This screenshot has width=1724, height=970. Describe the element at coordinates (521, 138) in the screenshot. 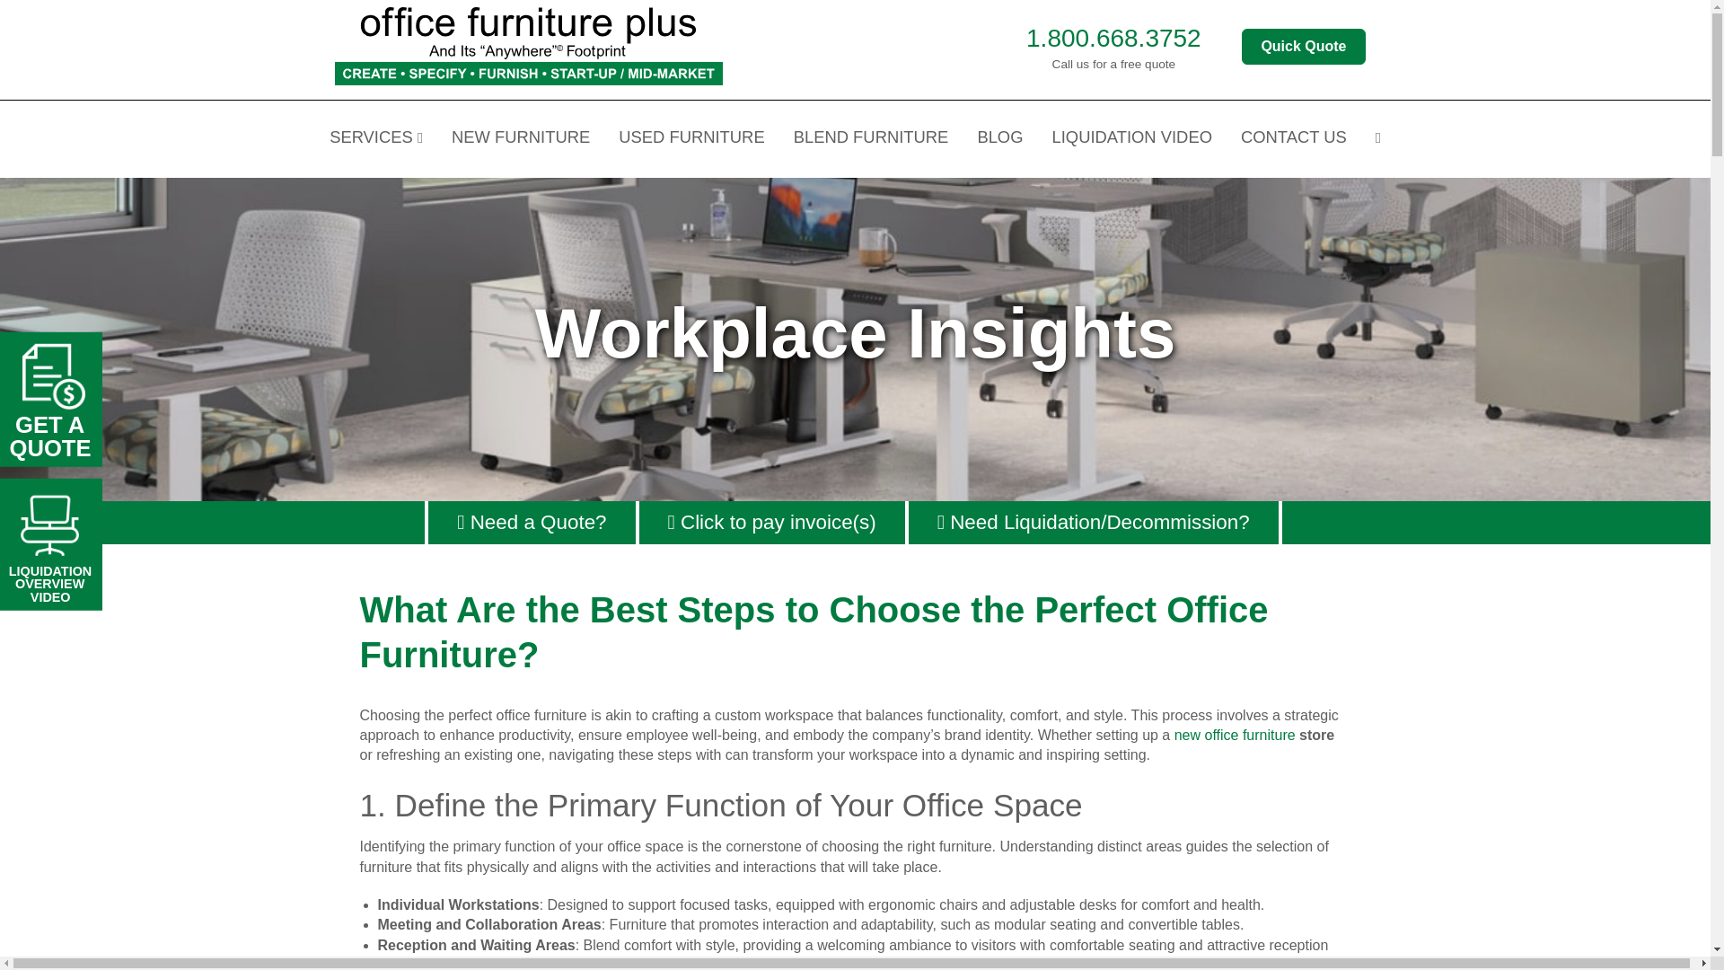

I see `NEW FURNITURE` at that location.